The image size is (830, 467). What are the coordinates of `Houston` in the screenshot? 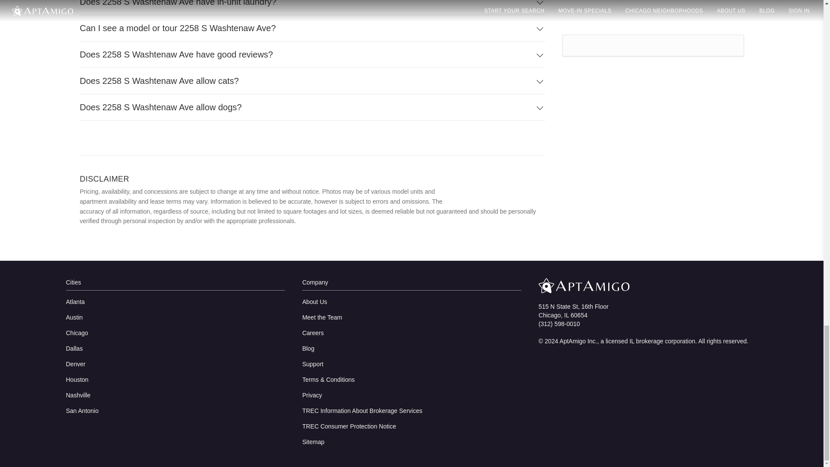 It's located at (175, 380).